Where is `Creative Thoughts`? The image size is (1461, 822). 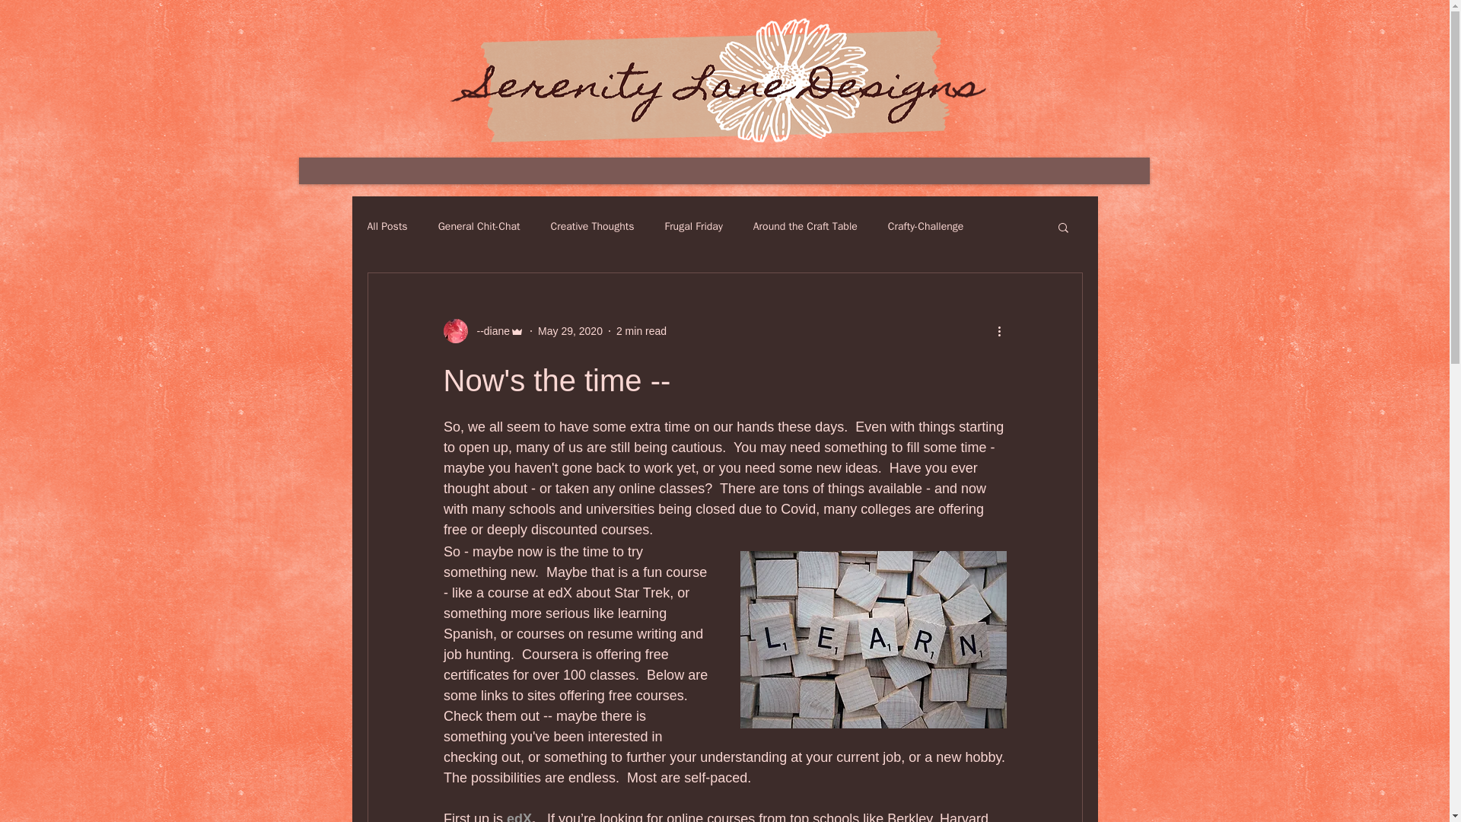 Creative Thoughts is located at coordinates (592, 227).